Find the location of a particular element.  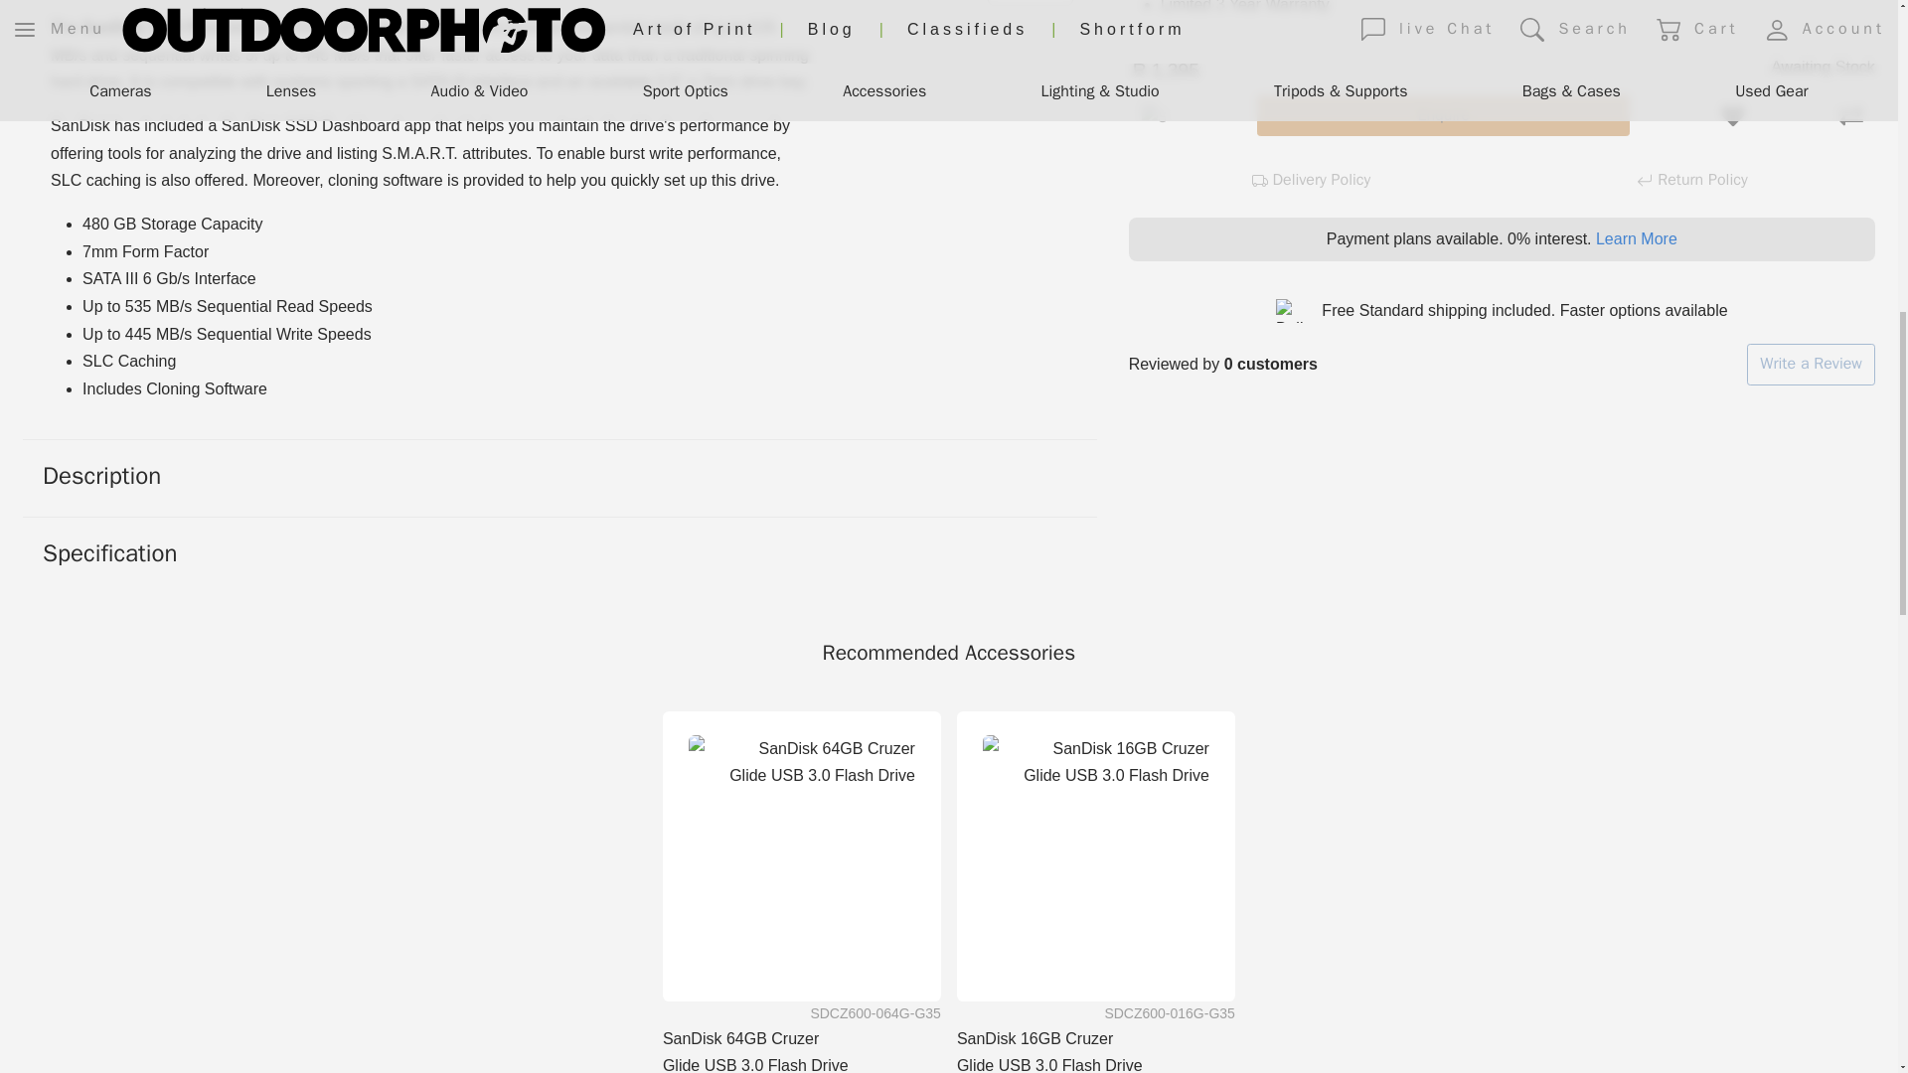

Contact Me About Availability is located at coordinates (1444, 116).